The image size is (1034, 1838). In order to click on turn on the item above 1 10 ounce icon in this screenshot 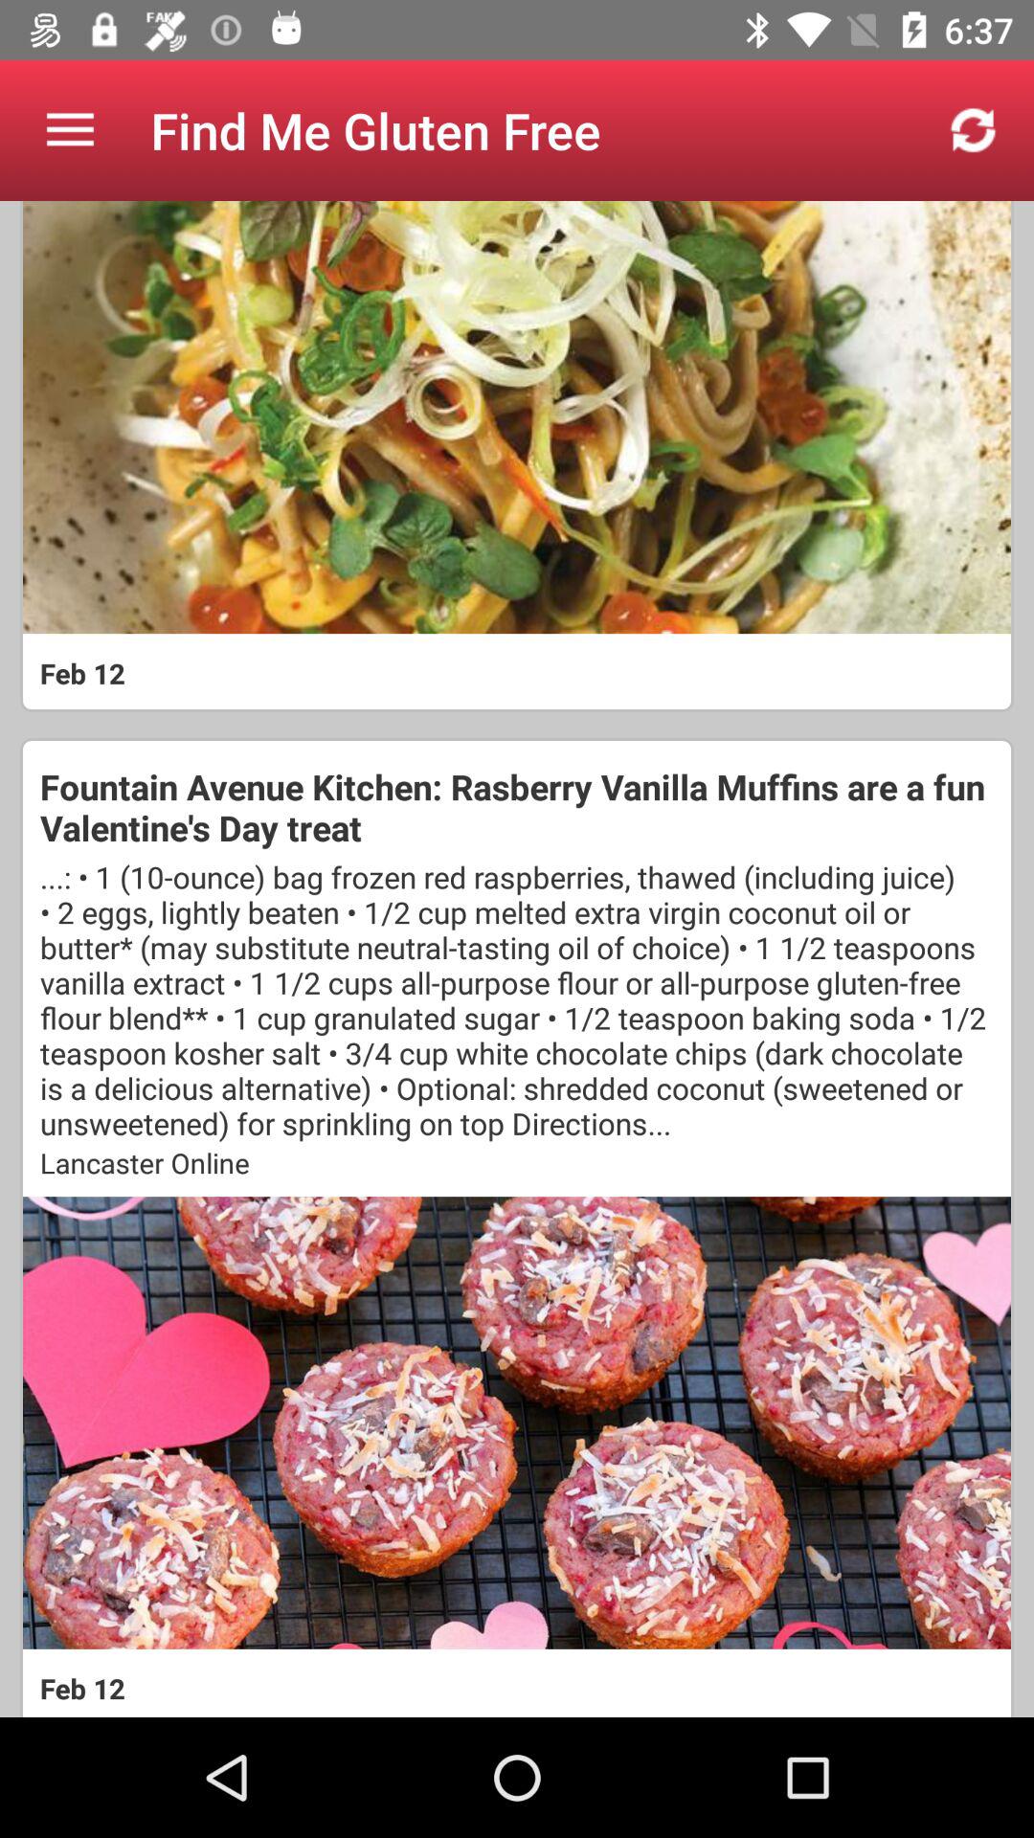, I will do `click(517, 807)`.